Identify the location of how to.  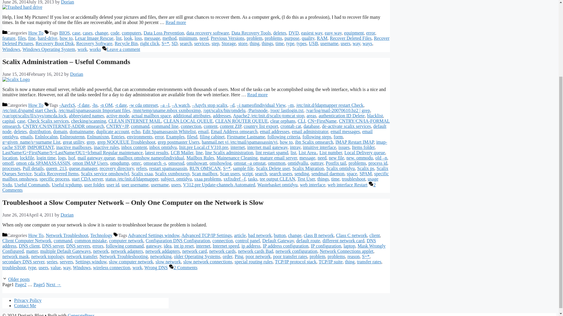
(66, 38).